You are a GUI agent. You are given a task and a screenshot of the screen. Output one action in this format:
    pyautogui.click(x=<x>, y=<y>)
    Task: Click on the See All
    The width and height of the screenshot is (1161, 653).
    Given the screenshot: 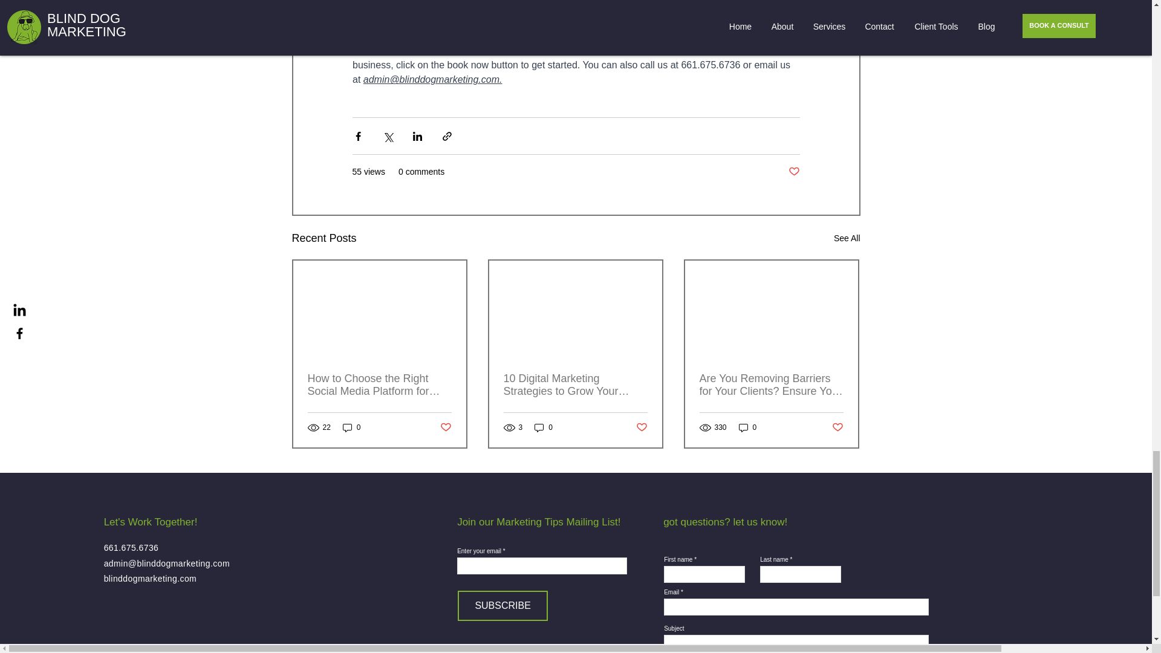 What is the action you would take?
    pyautogui.click(x=352, y=427)
    